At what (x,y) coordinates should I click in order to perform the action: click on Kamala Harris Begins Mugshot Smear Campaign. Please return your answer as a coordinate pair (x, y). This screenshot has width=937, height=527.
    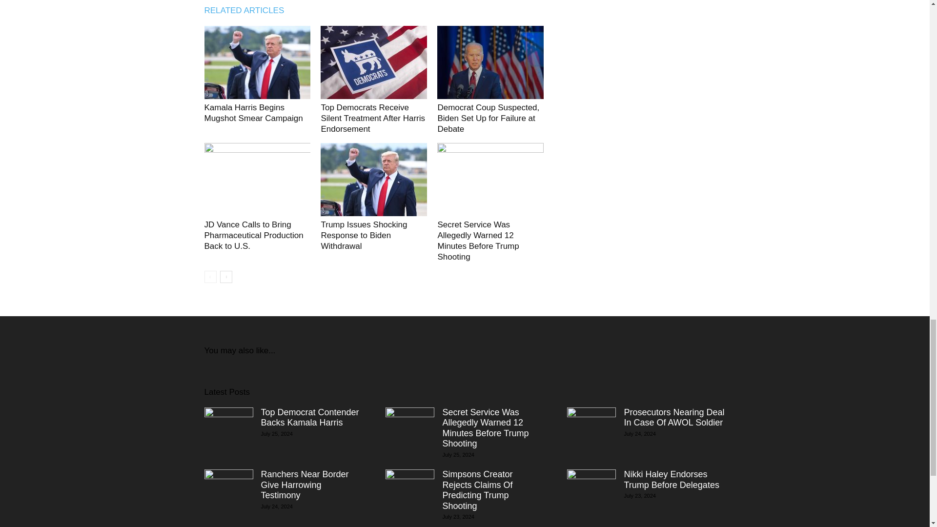
    Looking at the image, I should click on (257, 62).